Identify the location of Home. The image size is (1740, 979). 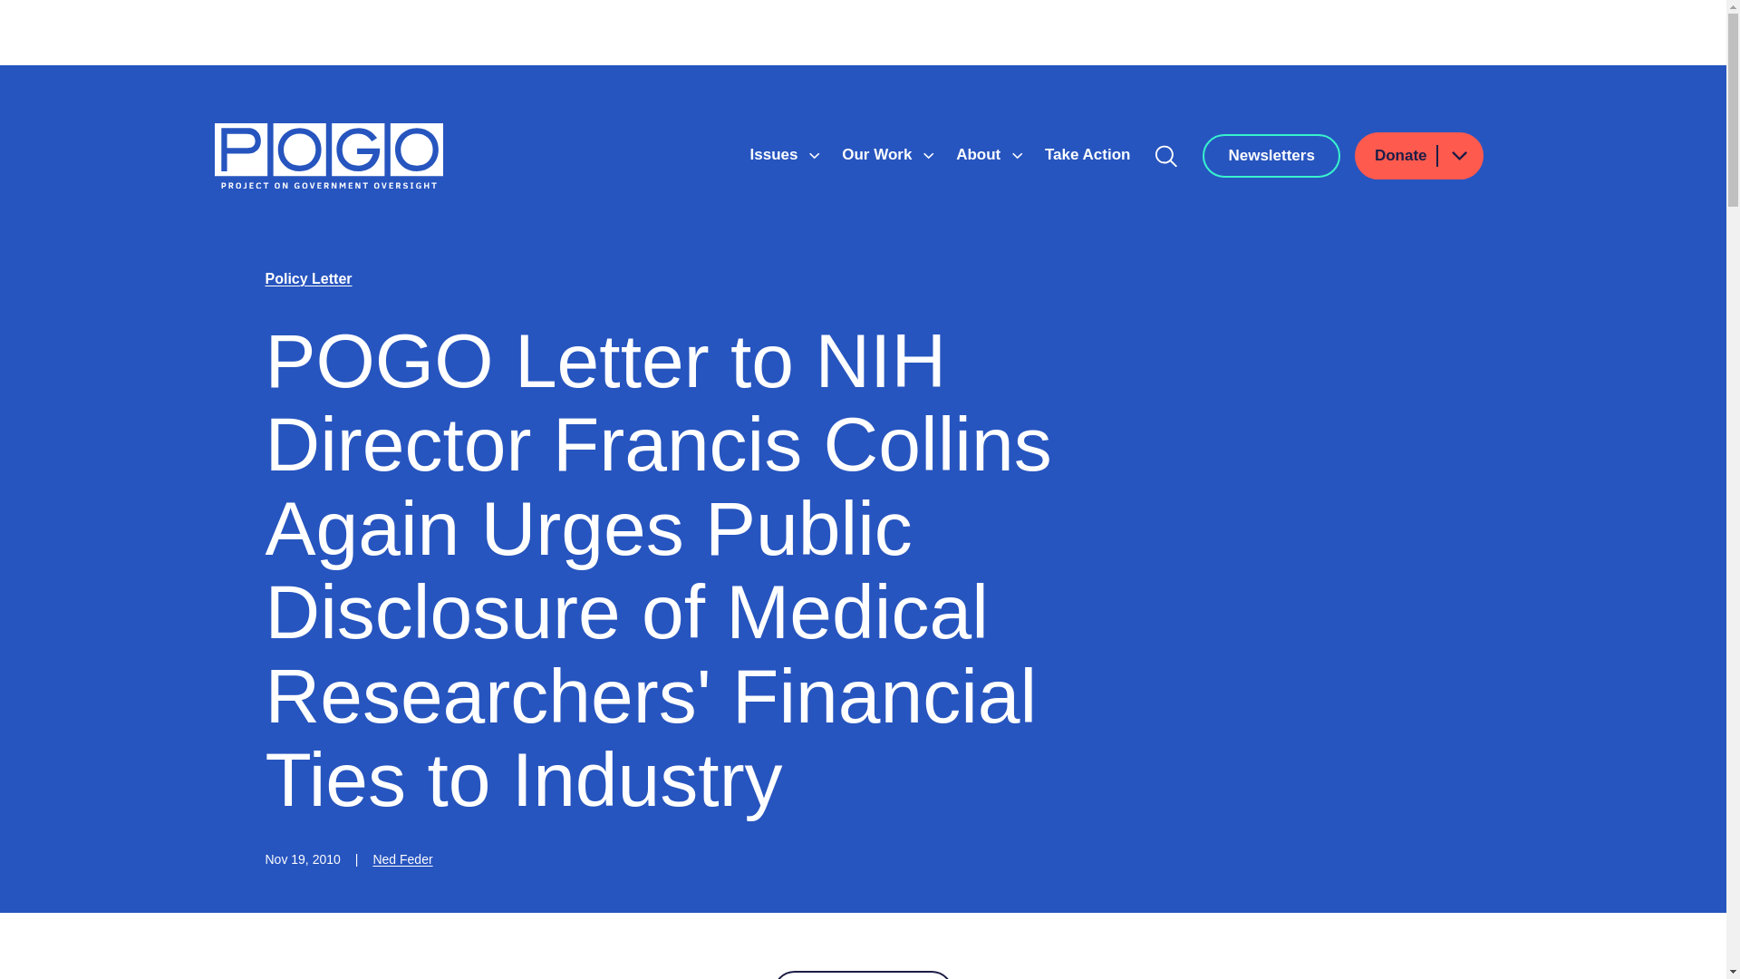
(328, 156).